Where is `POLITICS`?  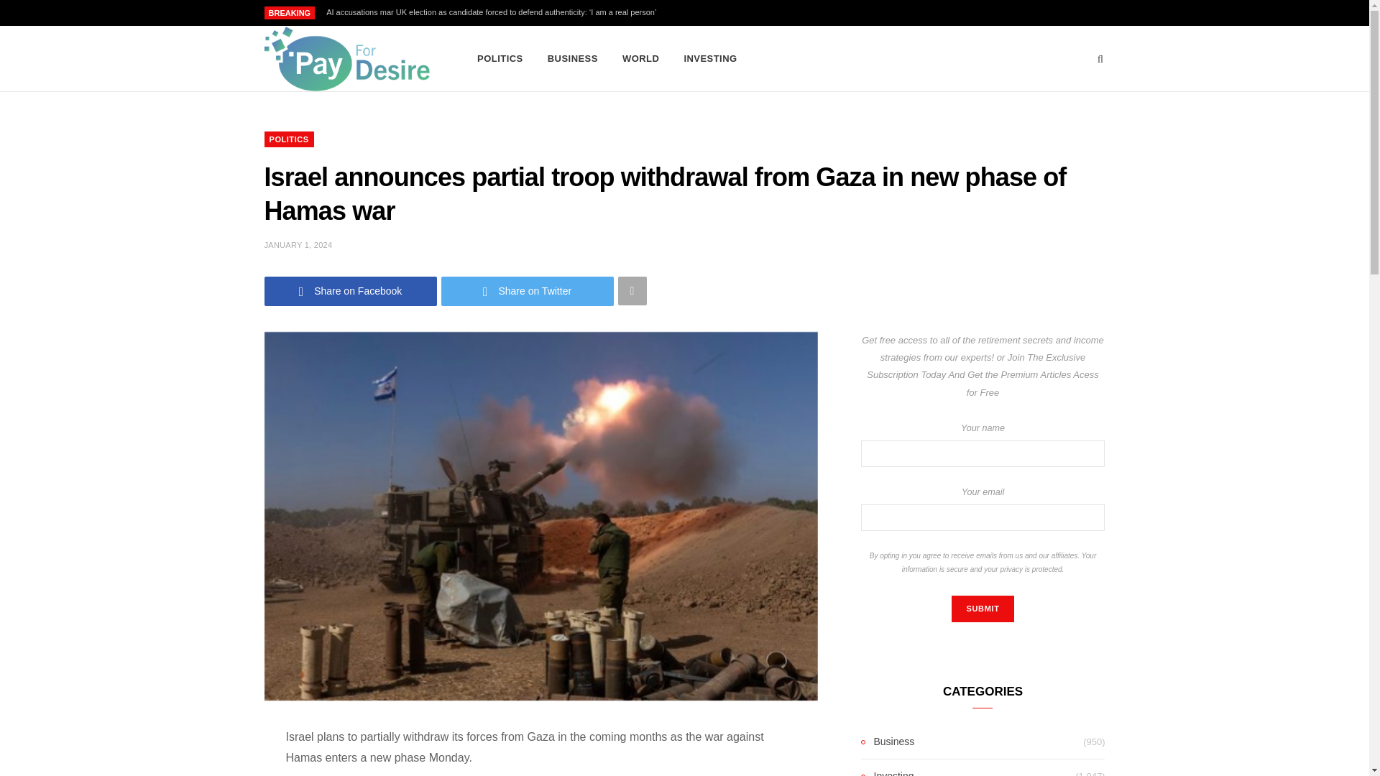 POLITICS is located at coordinates (500, 59).